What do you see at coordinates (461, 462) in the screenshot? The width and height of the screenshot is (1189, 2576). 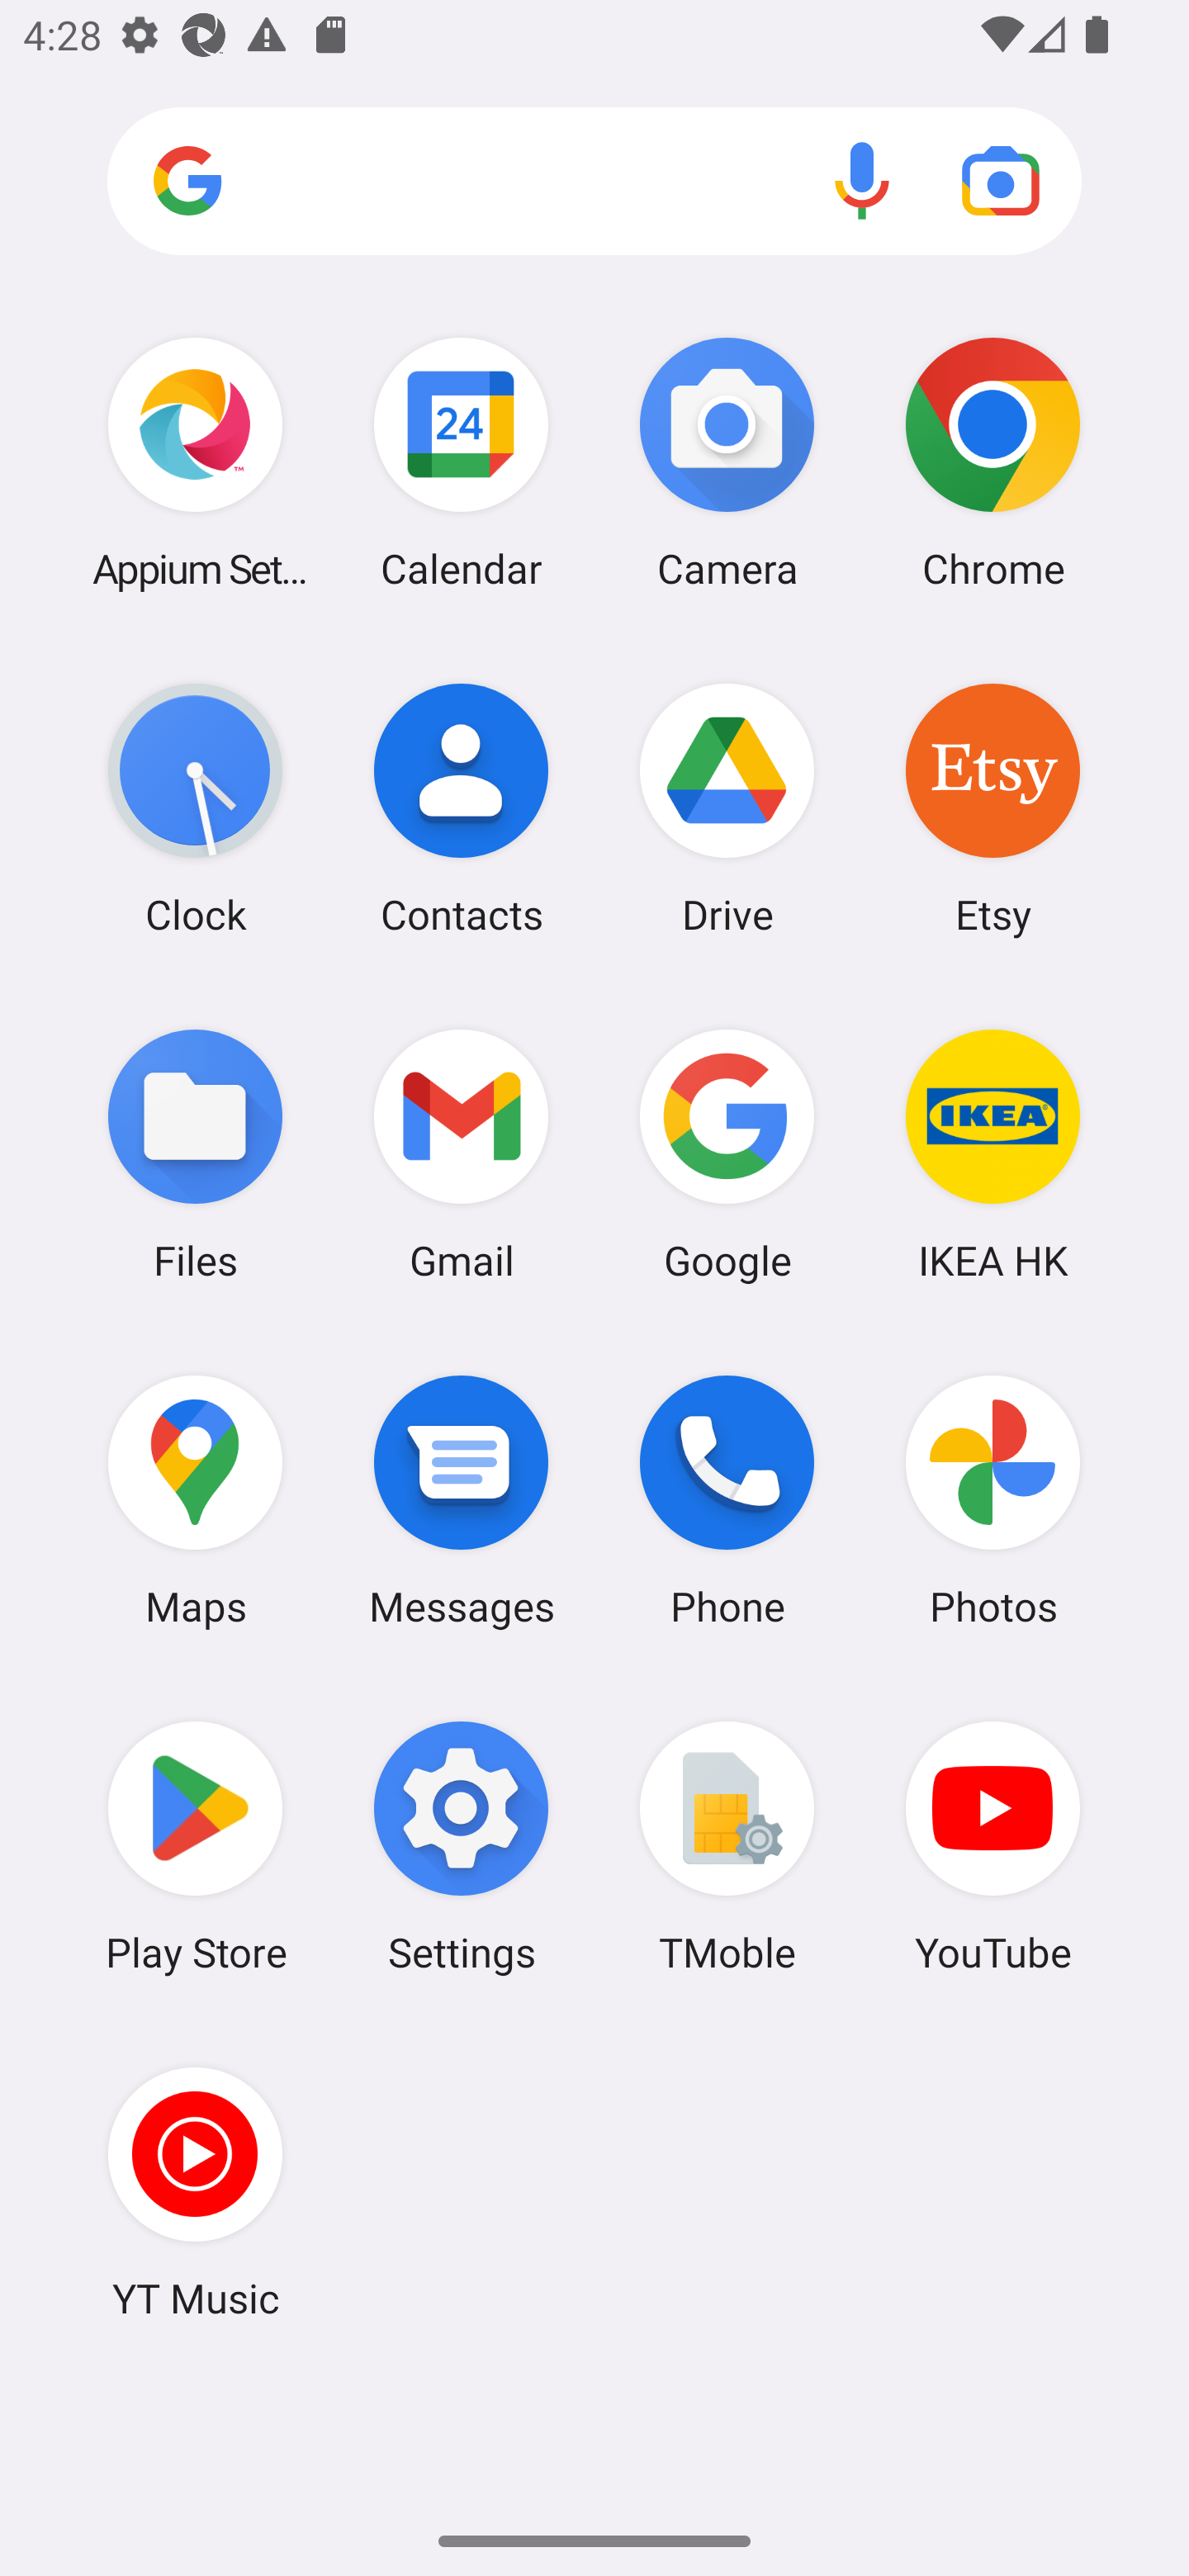 I see `Calendar` at bounding box center [461, 462].